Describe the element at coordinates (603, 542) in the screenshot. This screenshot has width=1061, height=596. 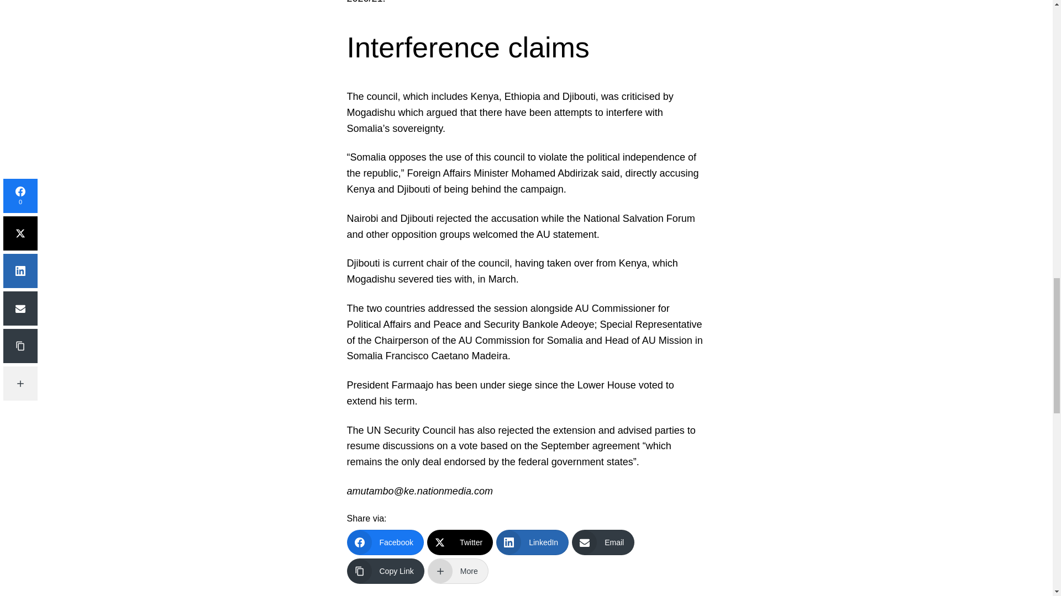
I see `Email` at that location.